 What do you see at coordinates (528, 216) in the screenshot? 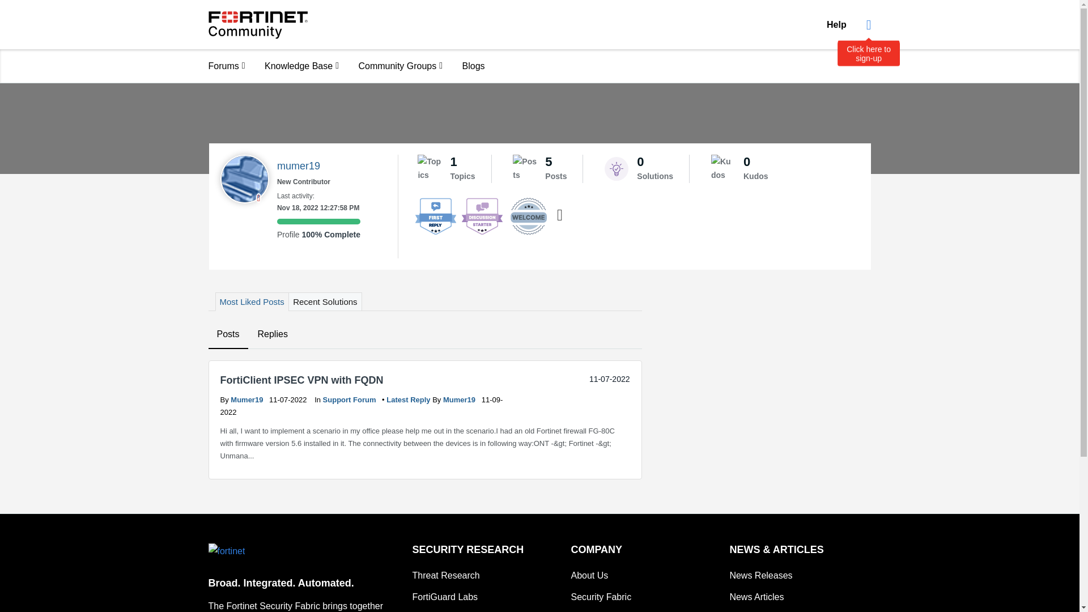
I see `Welcome` at bounding box center [528, 216].